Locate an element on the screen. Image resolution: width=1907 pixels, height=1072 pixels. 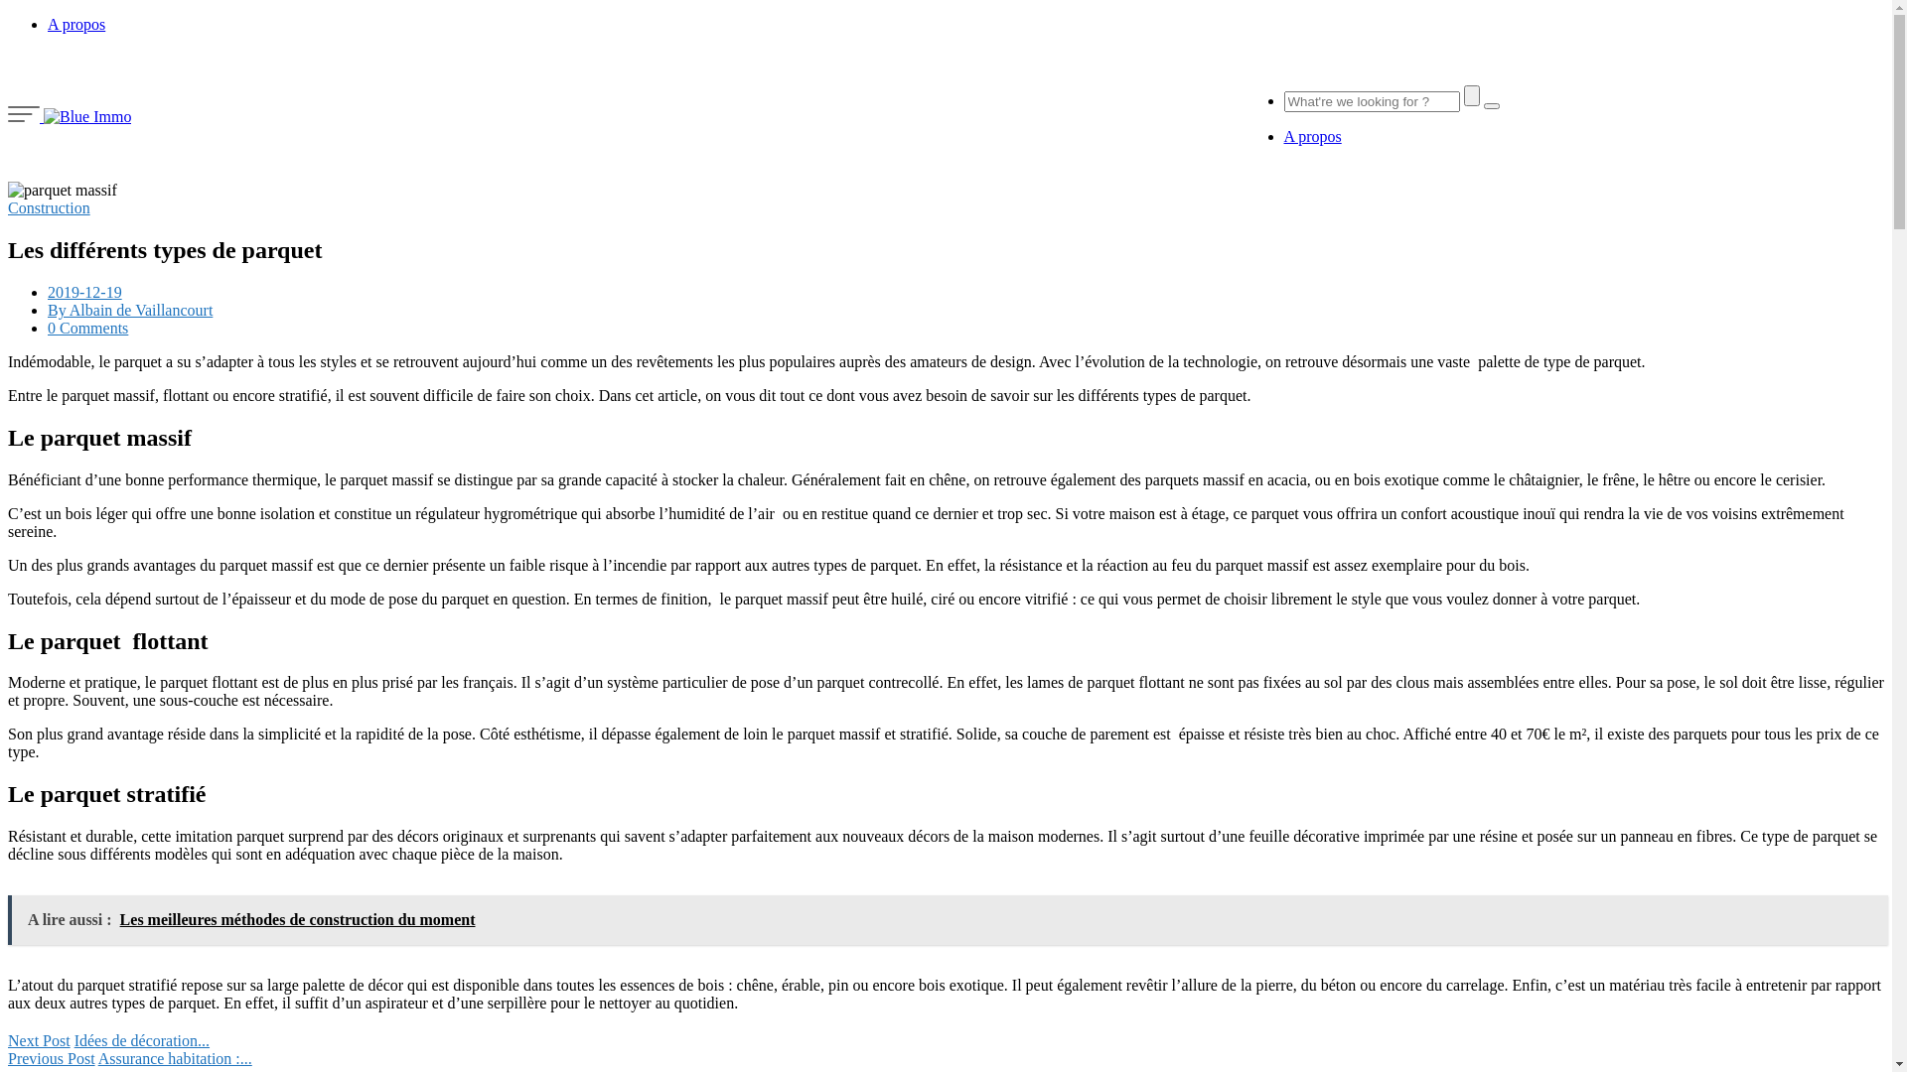
Assurance habitation :... is located at coordinates (175, 1058).